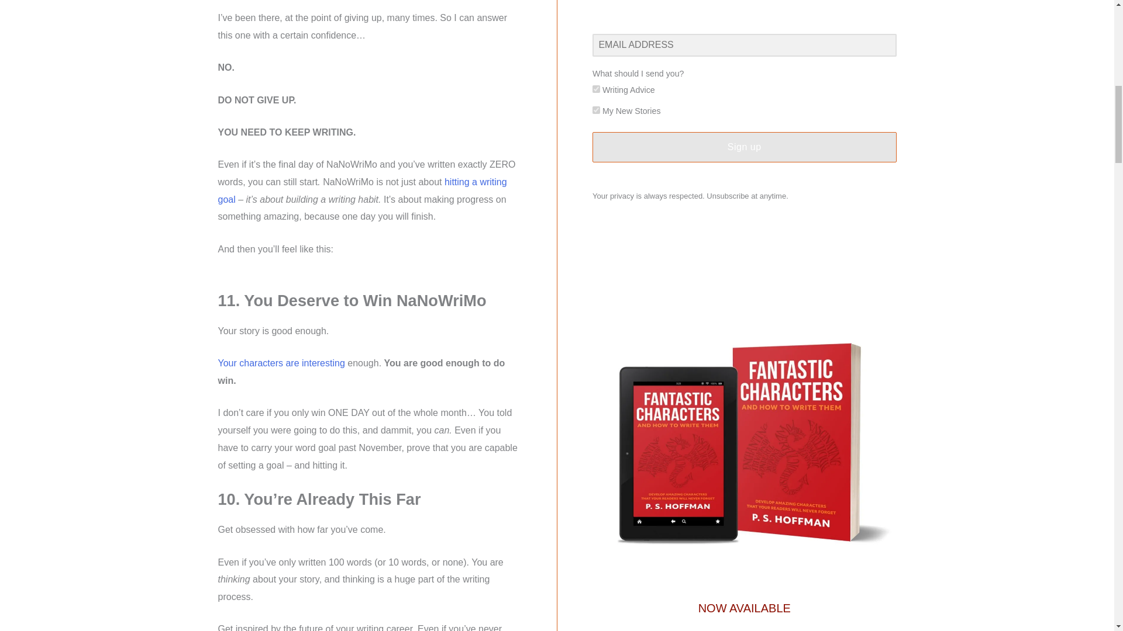 The image size is (1123, 631). I want to click on Your characters are interesting, so click(281, 363).